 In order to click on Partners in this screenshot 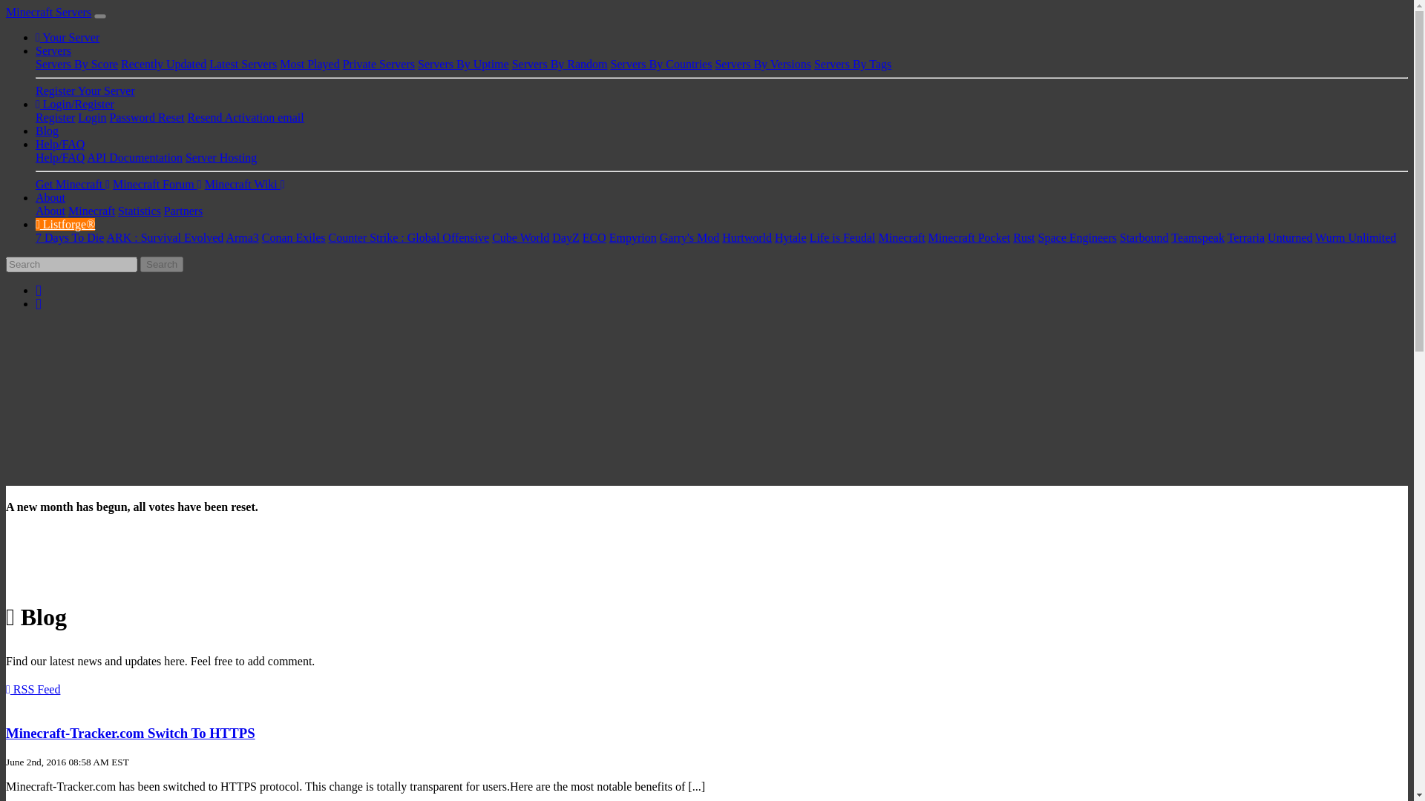, I will do `click(183, 211)`.